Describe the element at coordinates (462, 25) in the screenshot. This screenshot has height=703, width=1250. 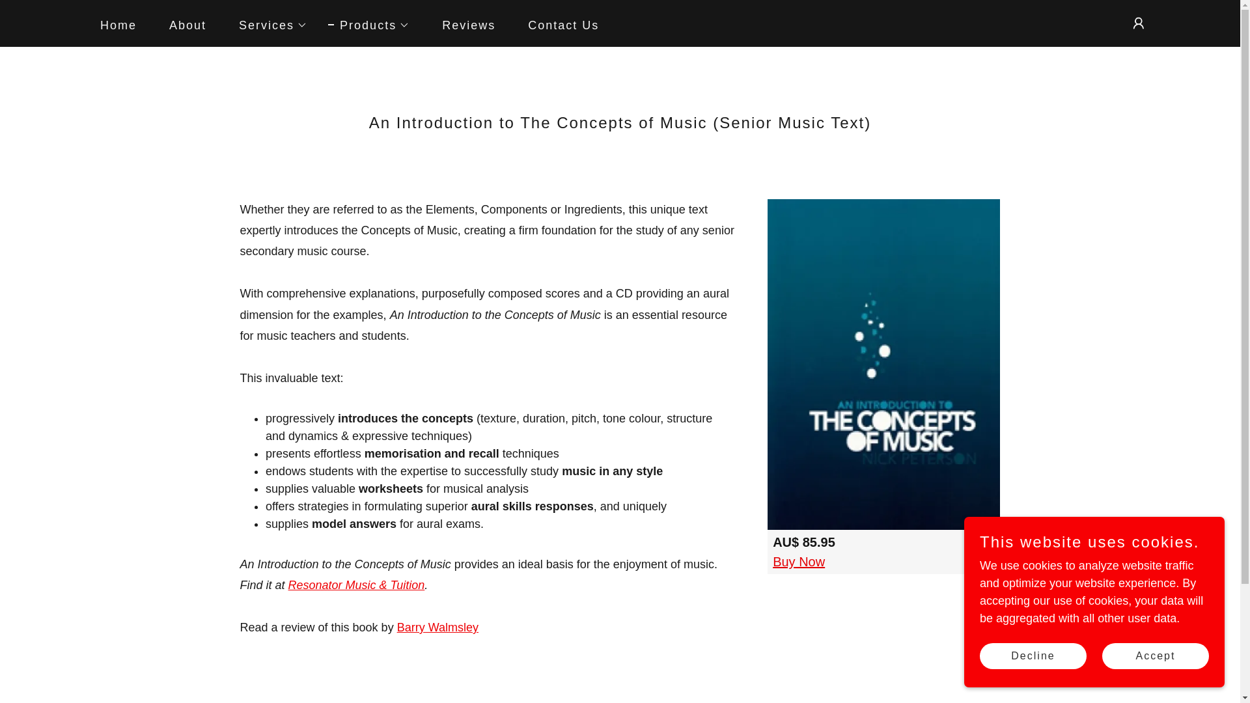
I see `Reviews` at that location.